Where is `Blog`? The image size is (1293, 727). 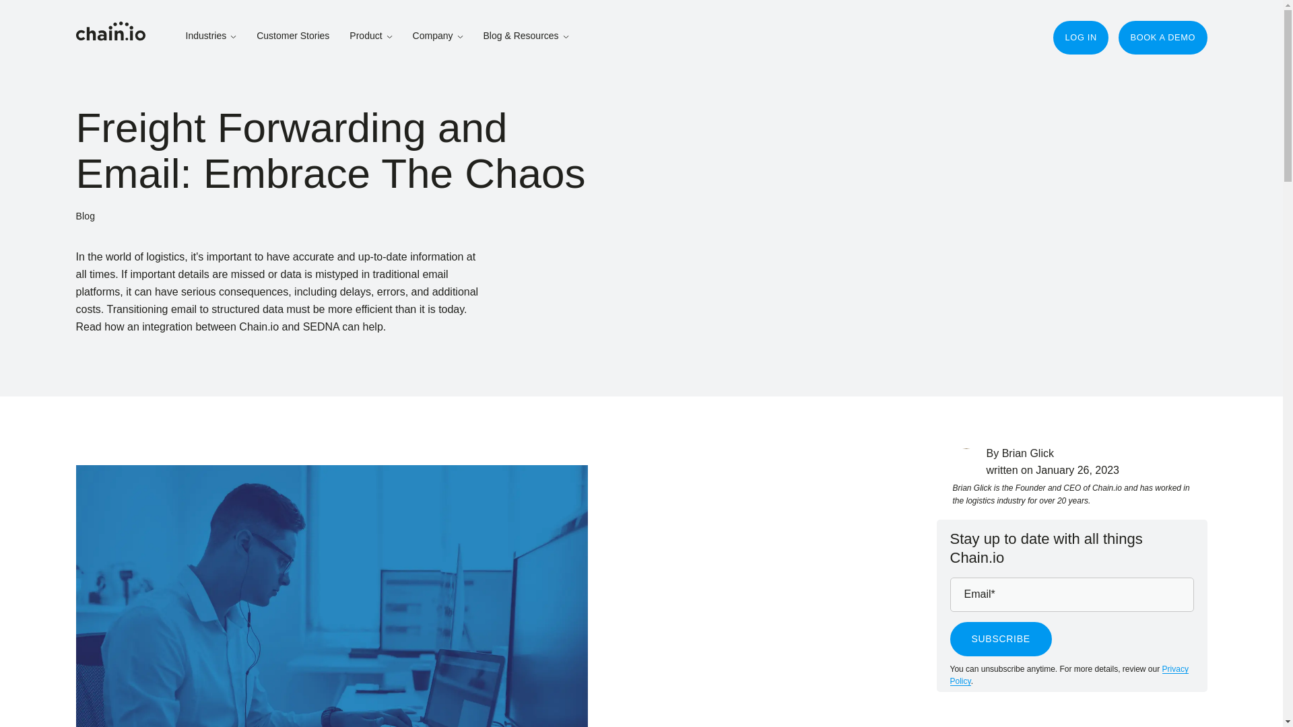
Blog is located at coordinates (85, 216).